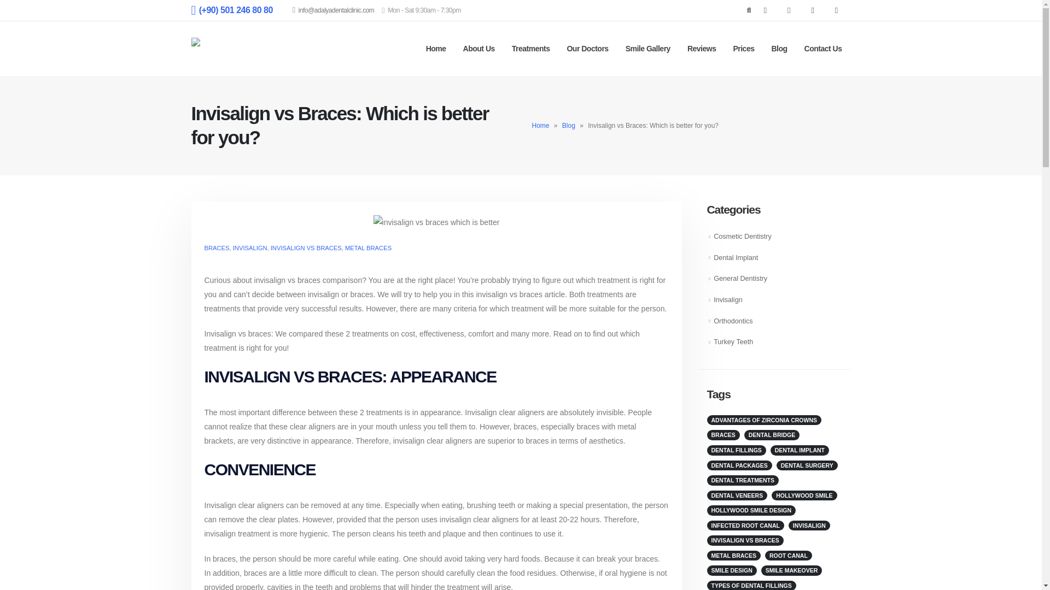  I want to click on Facebook, so click(765, 10).